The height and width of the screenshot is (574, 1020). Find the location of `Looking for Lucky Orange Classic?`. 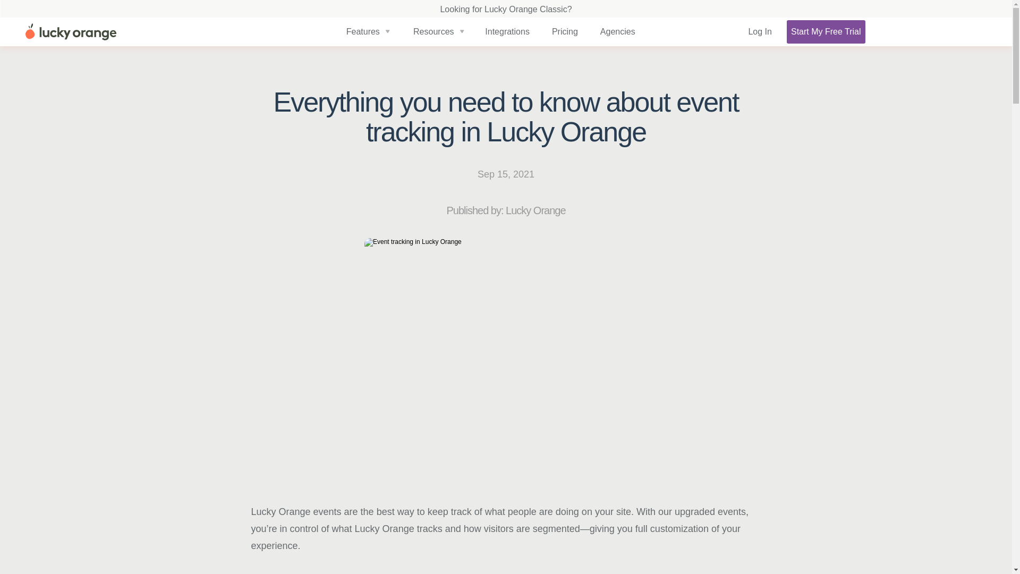

Looking for Lucky Orange Classic? is located at coordinates (505, 9).